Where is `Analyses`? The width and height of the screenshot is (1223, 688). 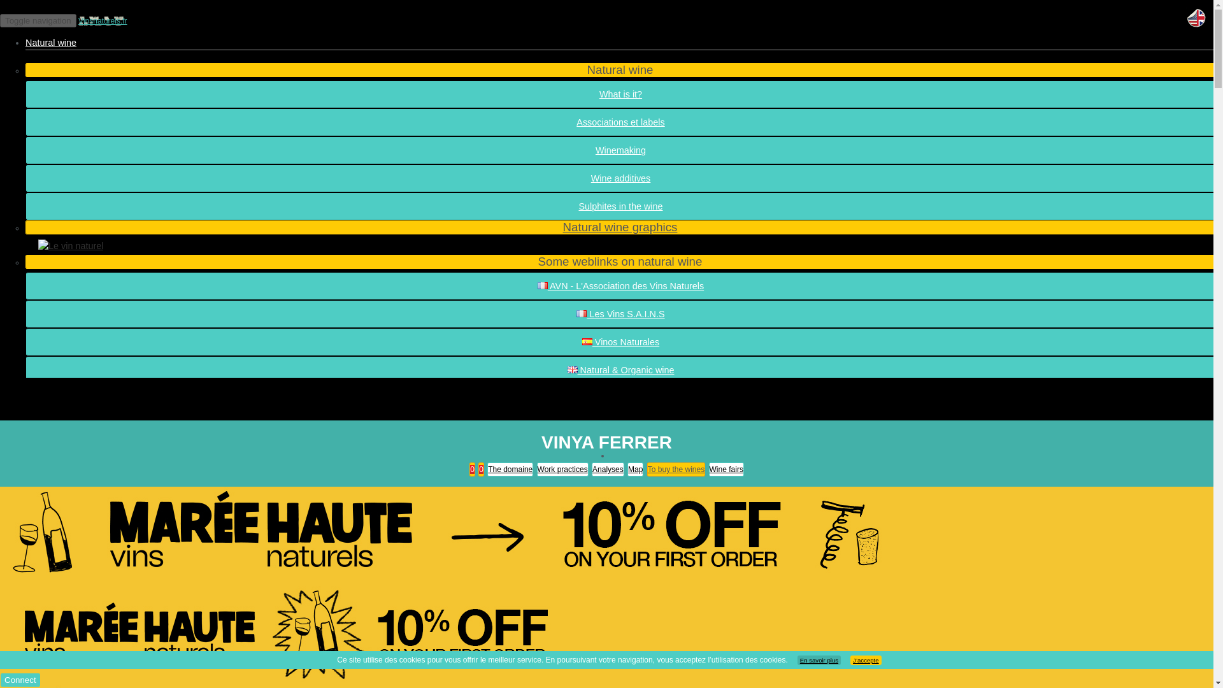 Analyses is located at coordinates (608, 469).